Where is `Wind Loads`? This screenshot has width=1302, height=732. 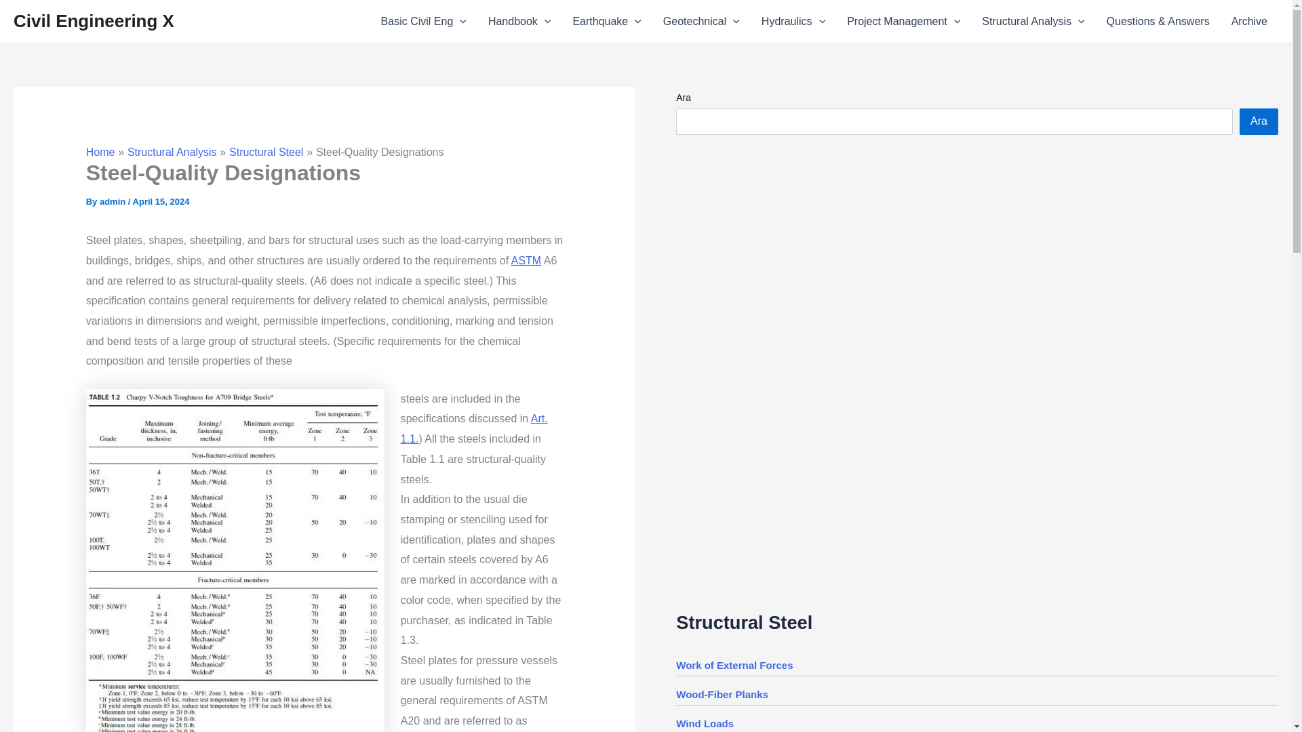 Wind Loads is located at coordinates (705, 723).